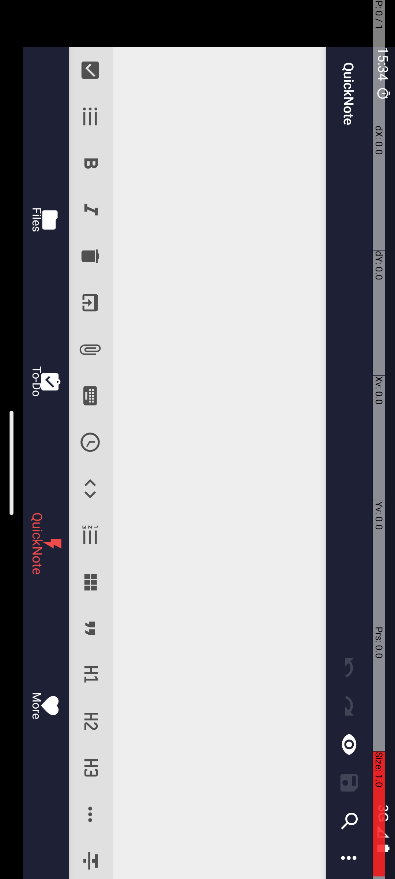  Describe the element at coordinates (813, 305) in the screenshot. I see `Horizontal line` at that location.